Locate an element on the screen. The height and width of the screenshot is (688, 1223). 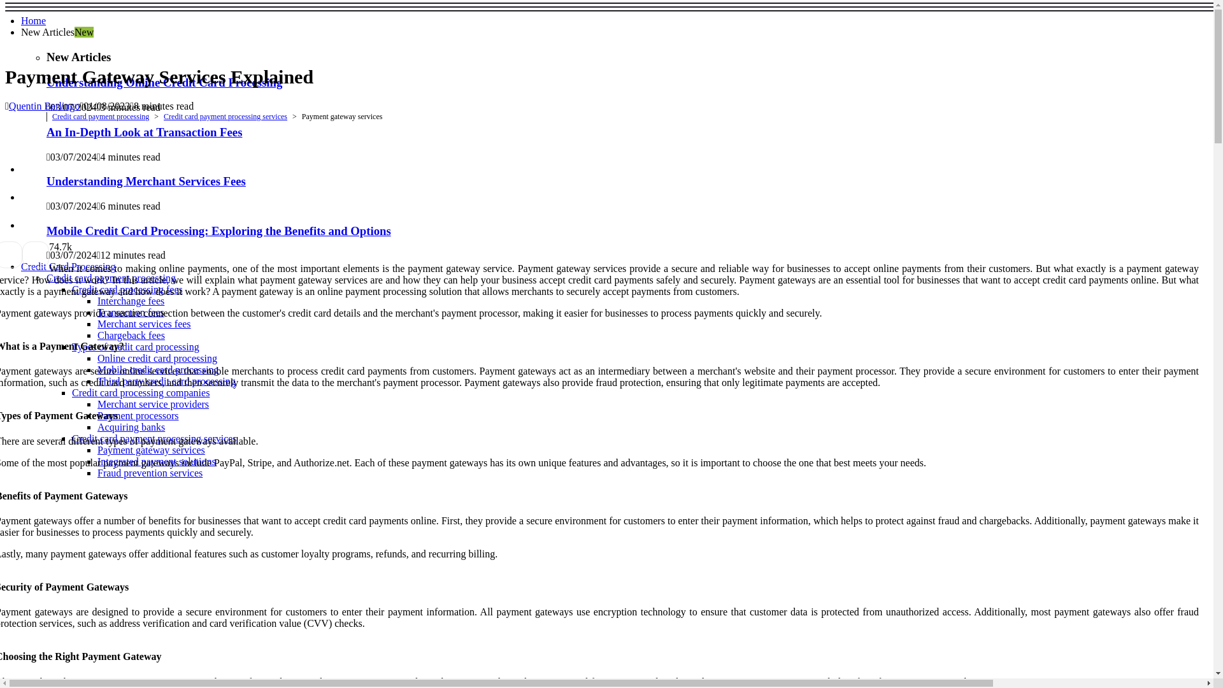
Credit card processing fees is located at coordinates (127, 289).